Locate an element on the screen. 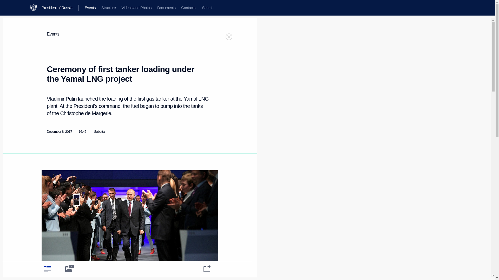  Photo is located at coordinates (69, 269).